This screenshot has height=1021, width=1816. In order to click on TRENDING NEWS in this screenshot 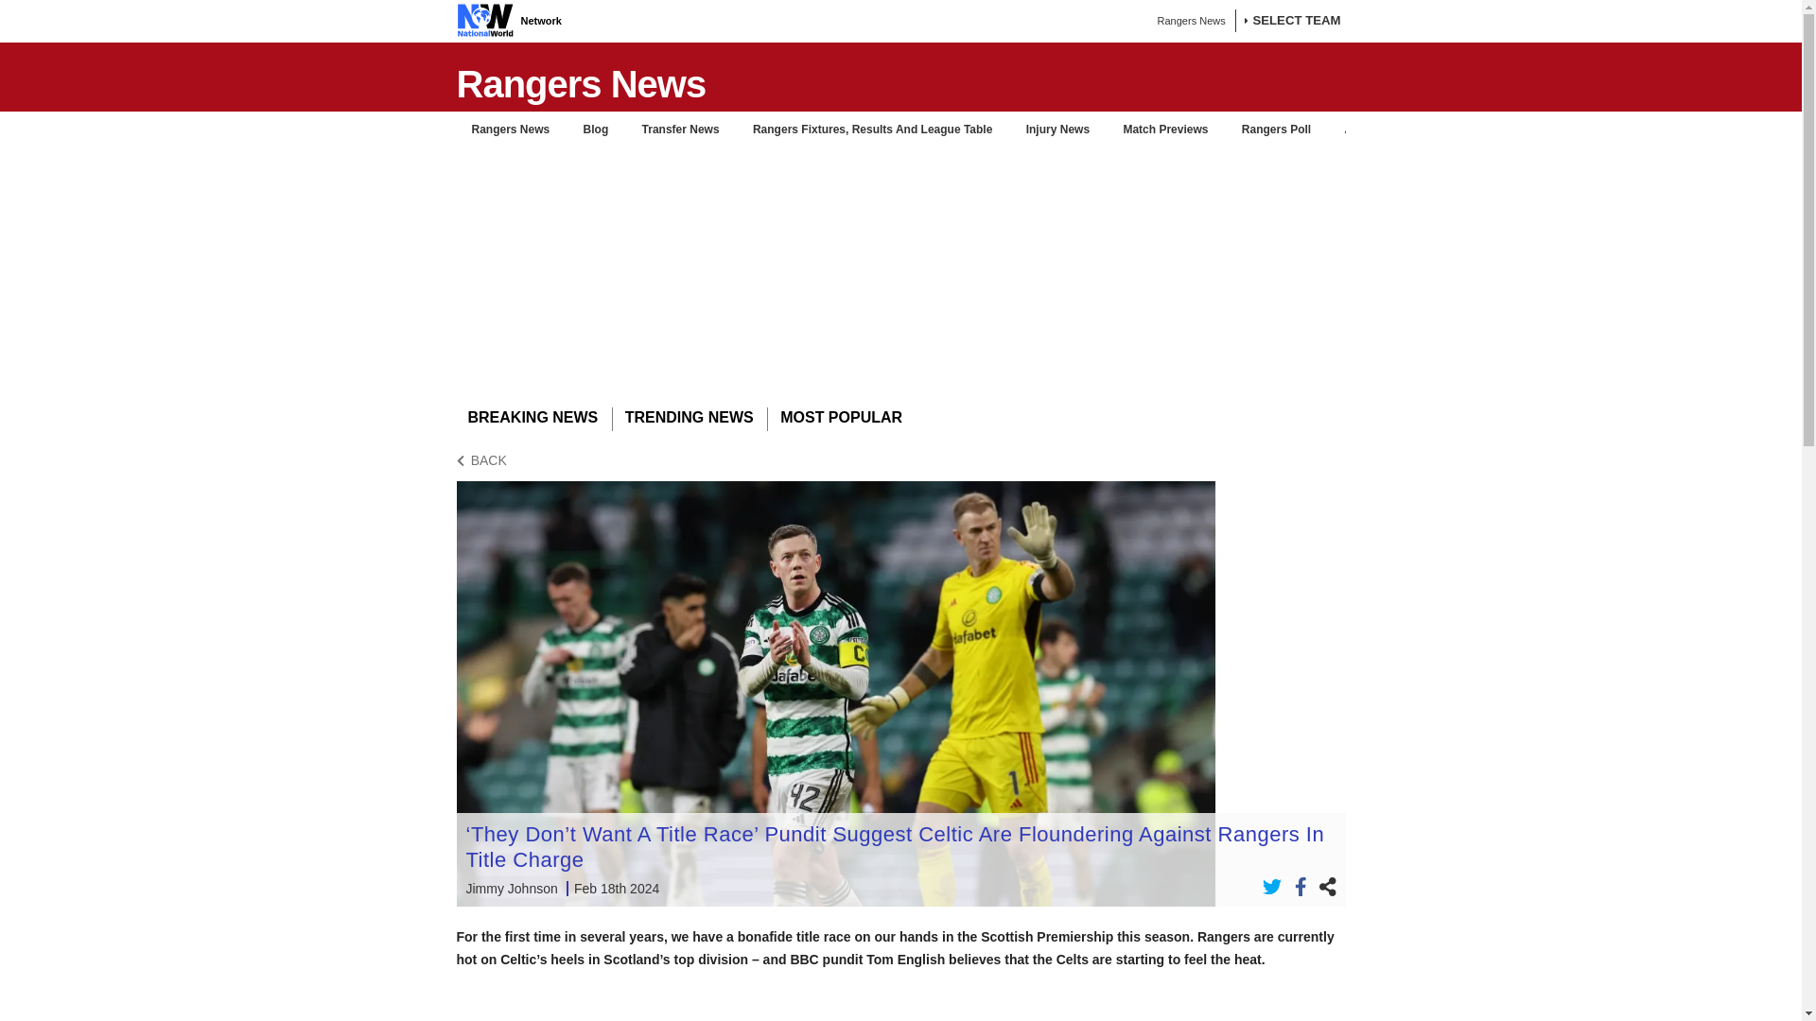, I will do `click(689, 418)`.